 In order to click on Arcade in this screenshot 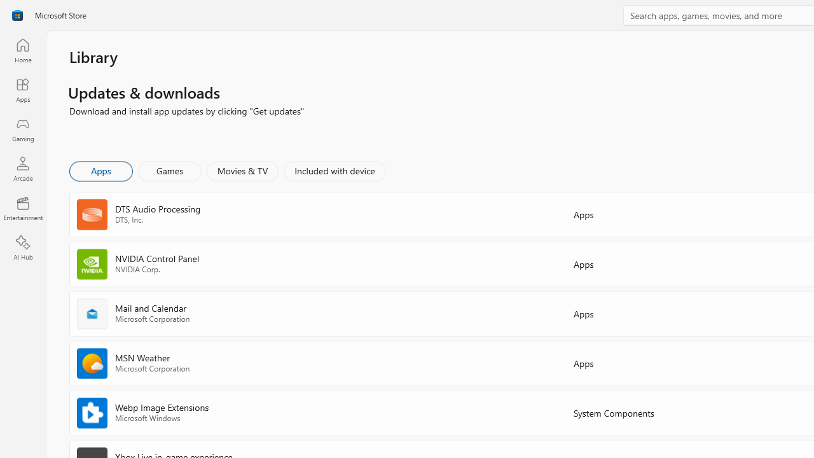, I will do `click(23, 169)`.